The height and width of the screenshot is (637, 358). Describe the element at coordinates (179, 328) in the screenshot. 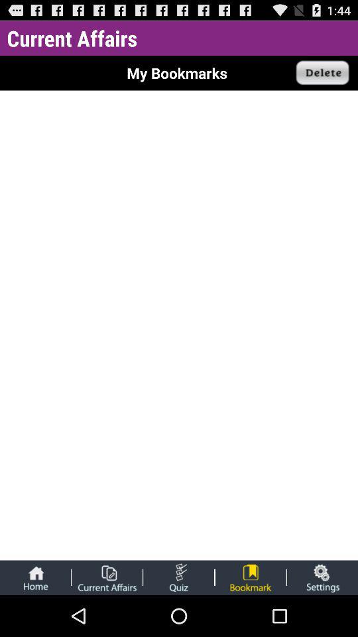

I see `press the icon at the center` at that location.